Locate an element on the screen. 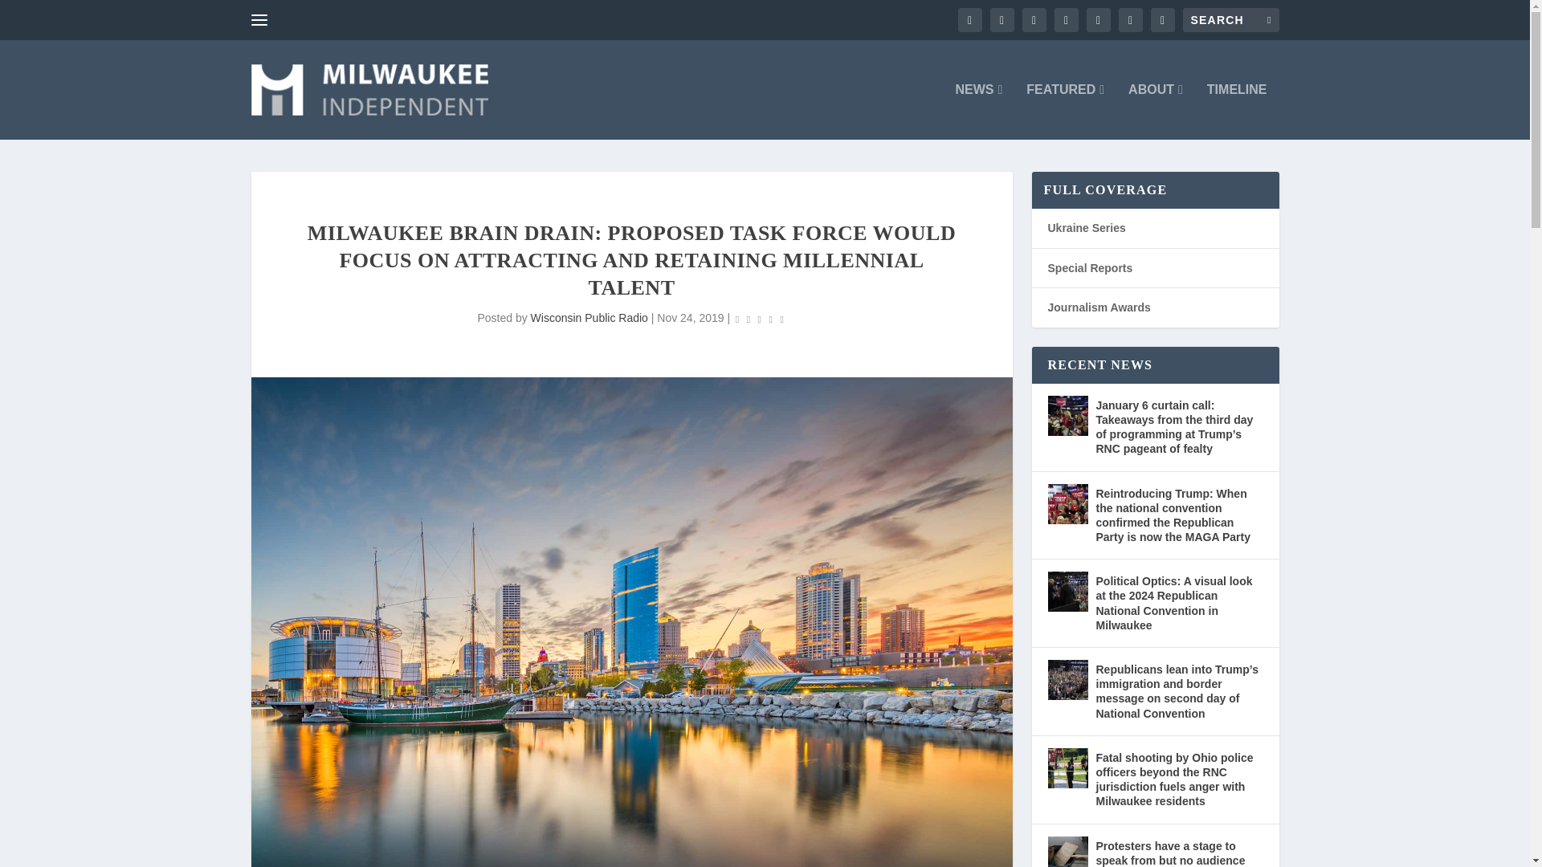 Image resolution: width=1542 pixels, height=867 pixels. NEWS is located at coordinates (978, 111).